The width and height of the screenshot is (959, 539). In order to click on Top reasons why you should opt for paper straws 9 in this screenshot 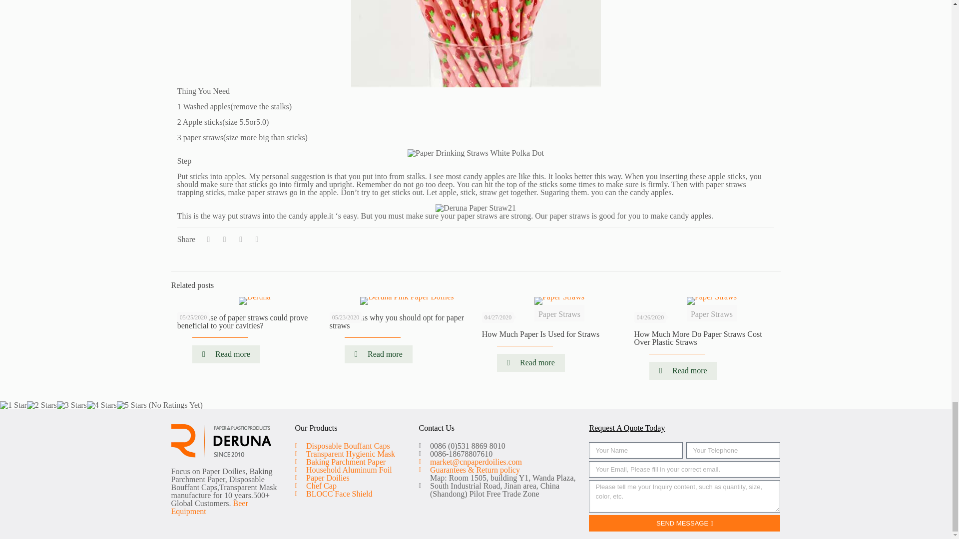, I will do `click(407, 301)`.